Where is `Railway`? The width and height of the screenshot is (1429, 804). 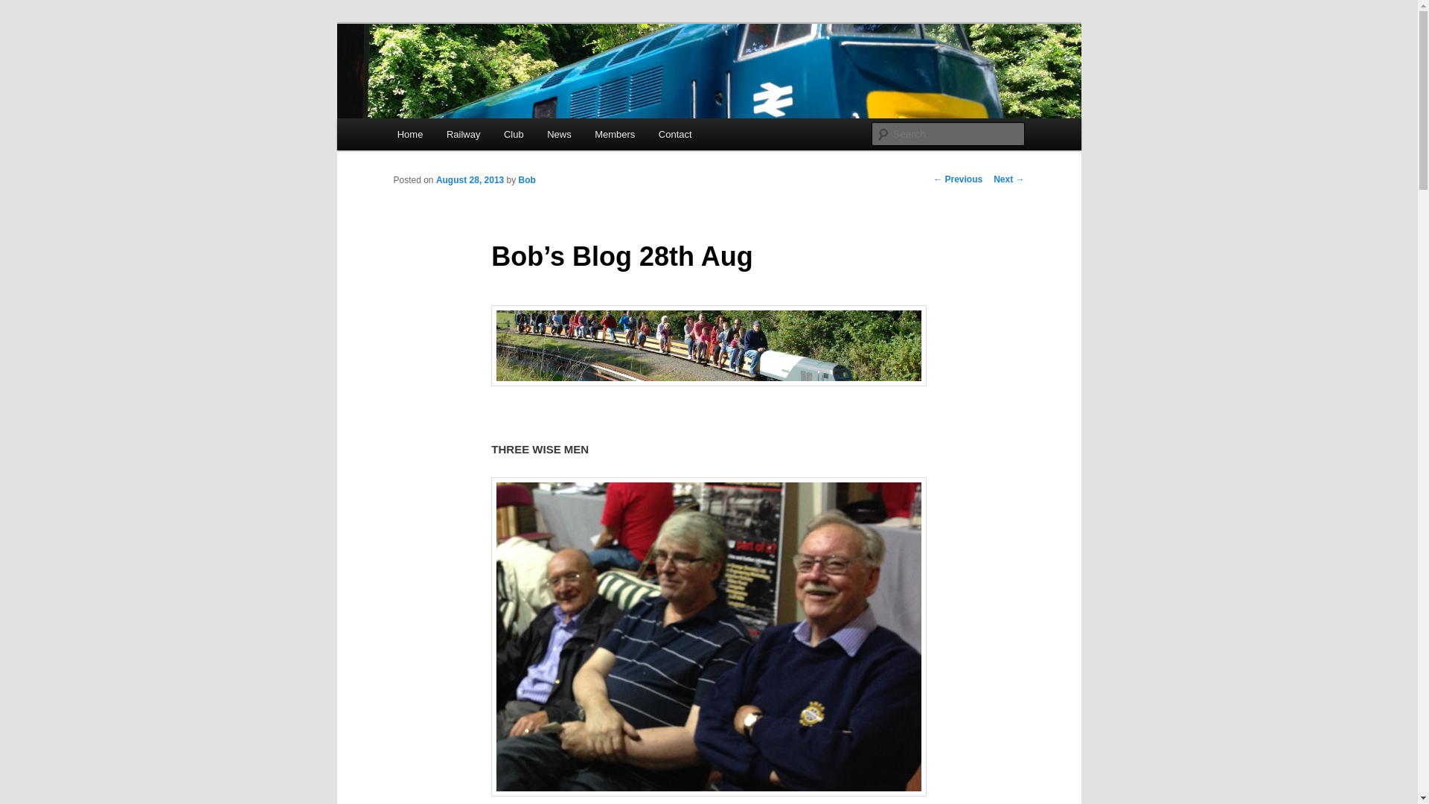 Railway is located at coordinates (463, 134).